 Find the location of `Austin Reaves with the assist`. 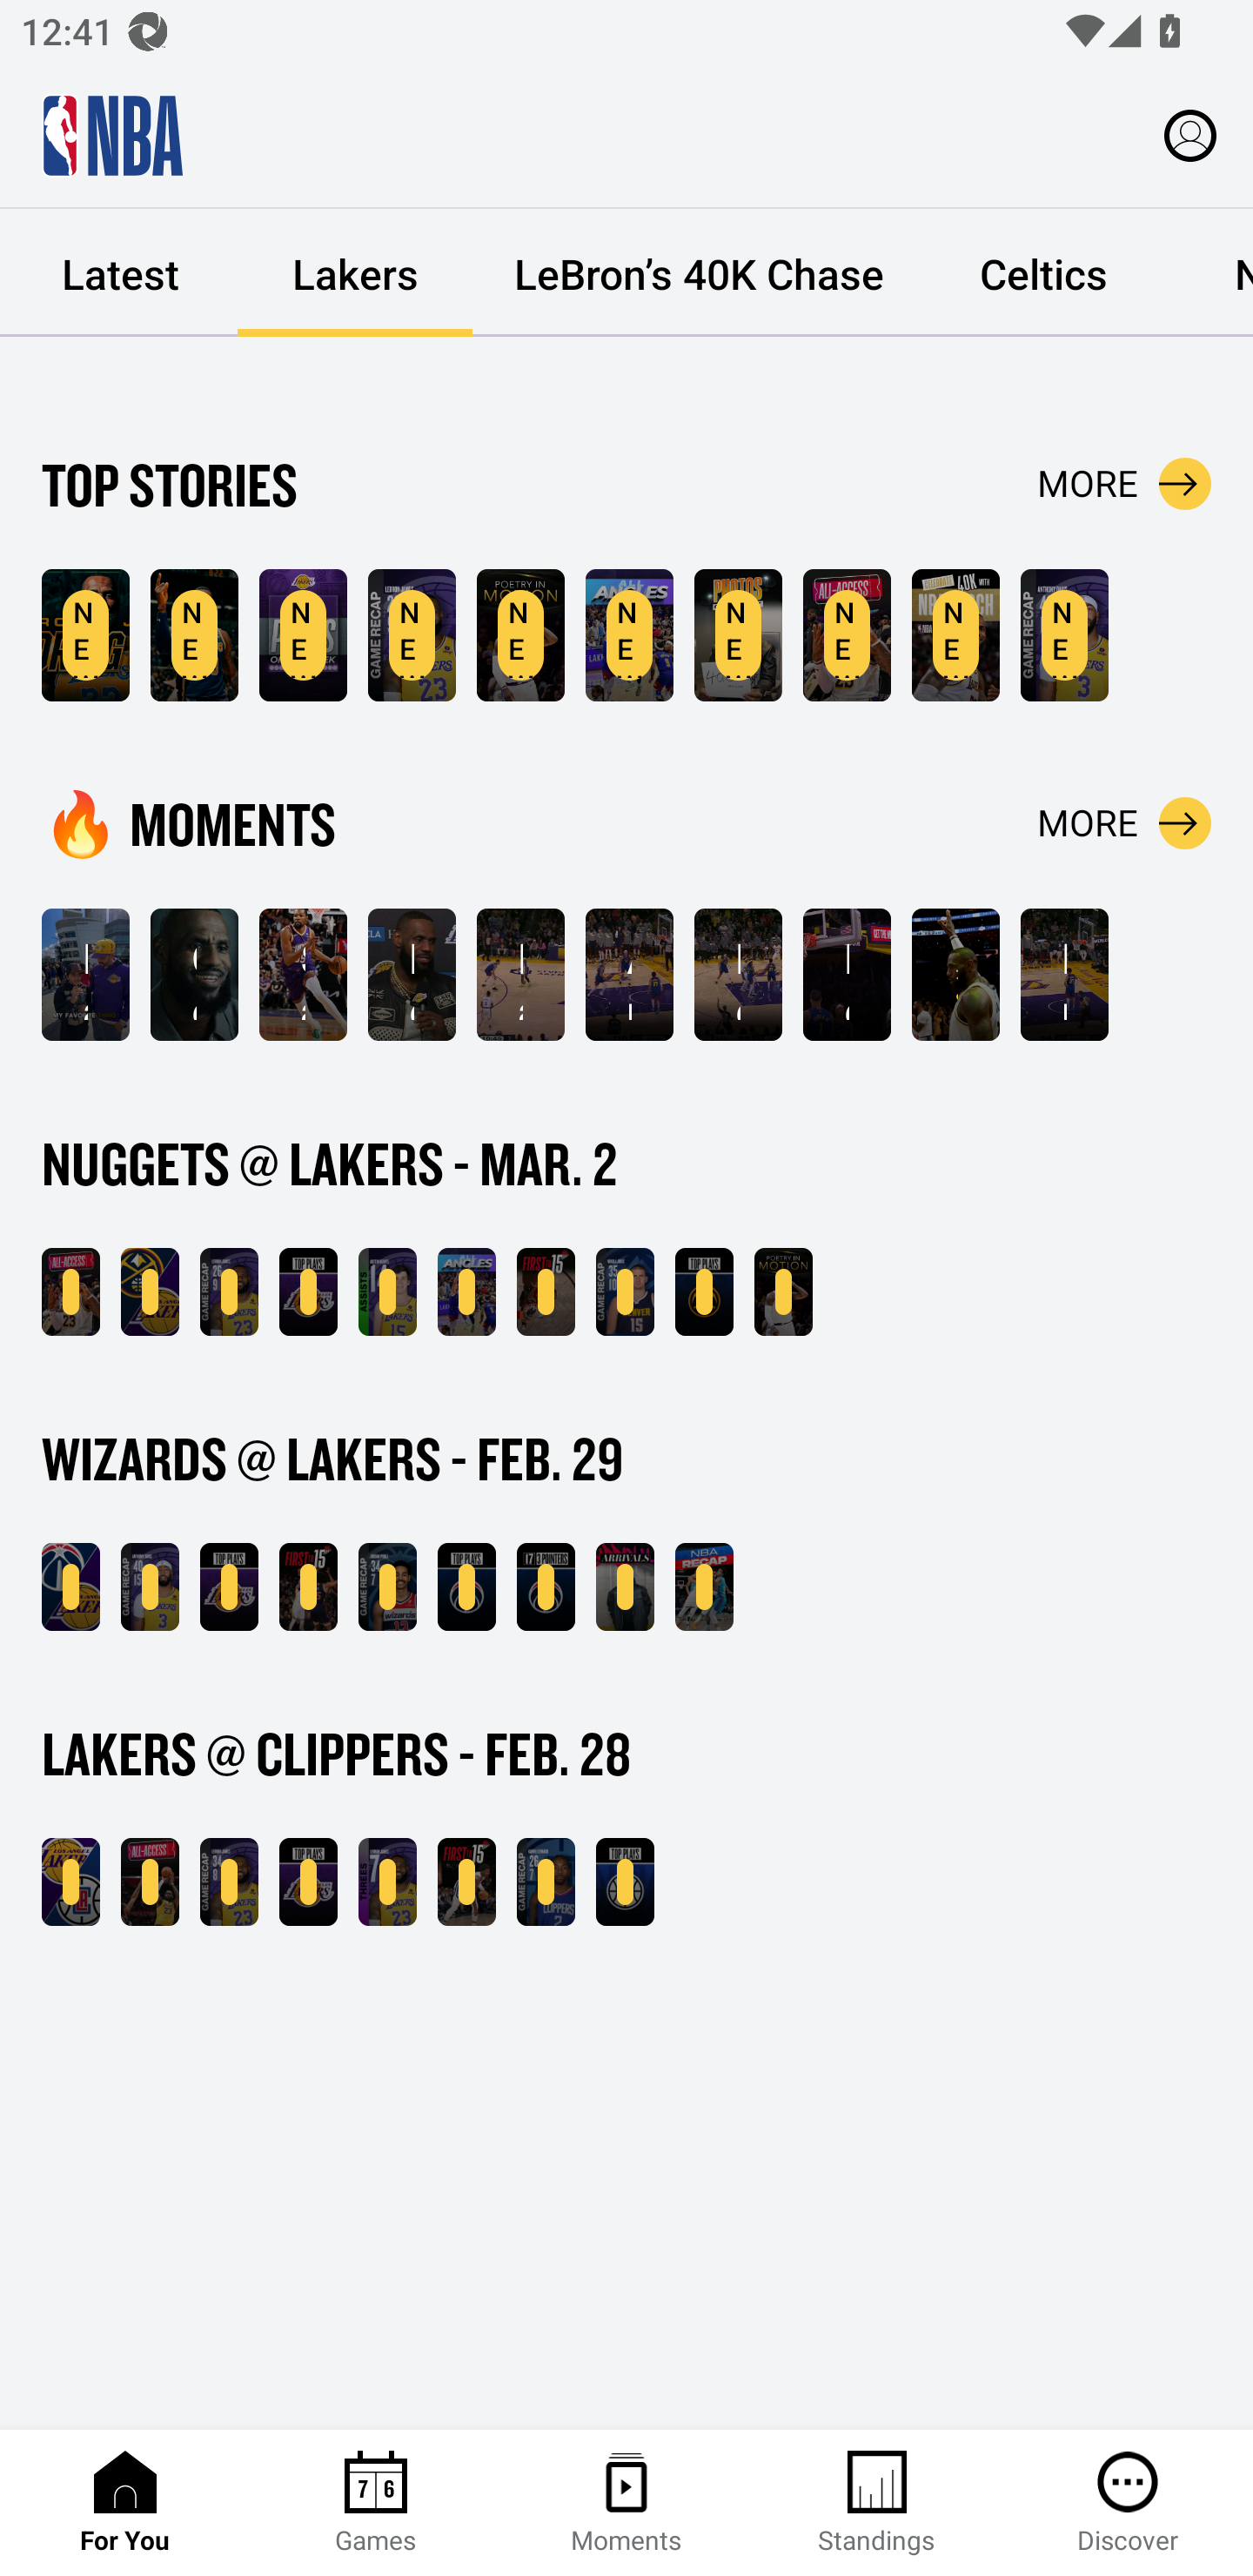

Austin Reaves with the assist is located at coordinates (629, 975).